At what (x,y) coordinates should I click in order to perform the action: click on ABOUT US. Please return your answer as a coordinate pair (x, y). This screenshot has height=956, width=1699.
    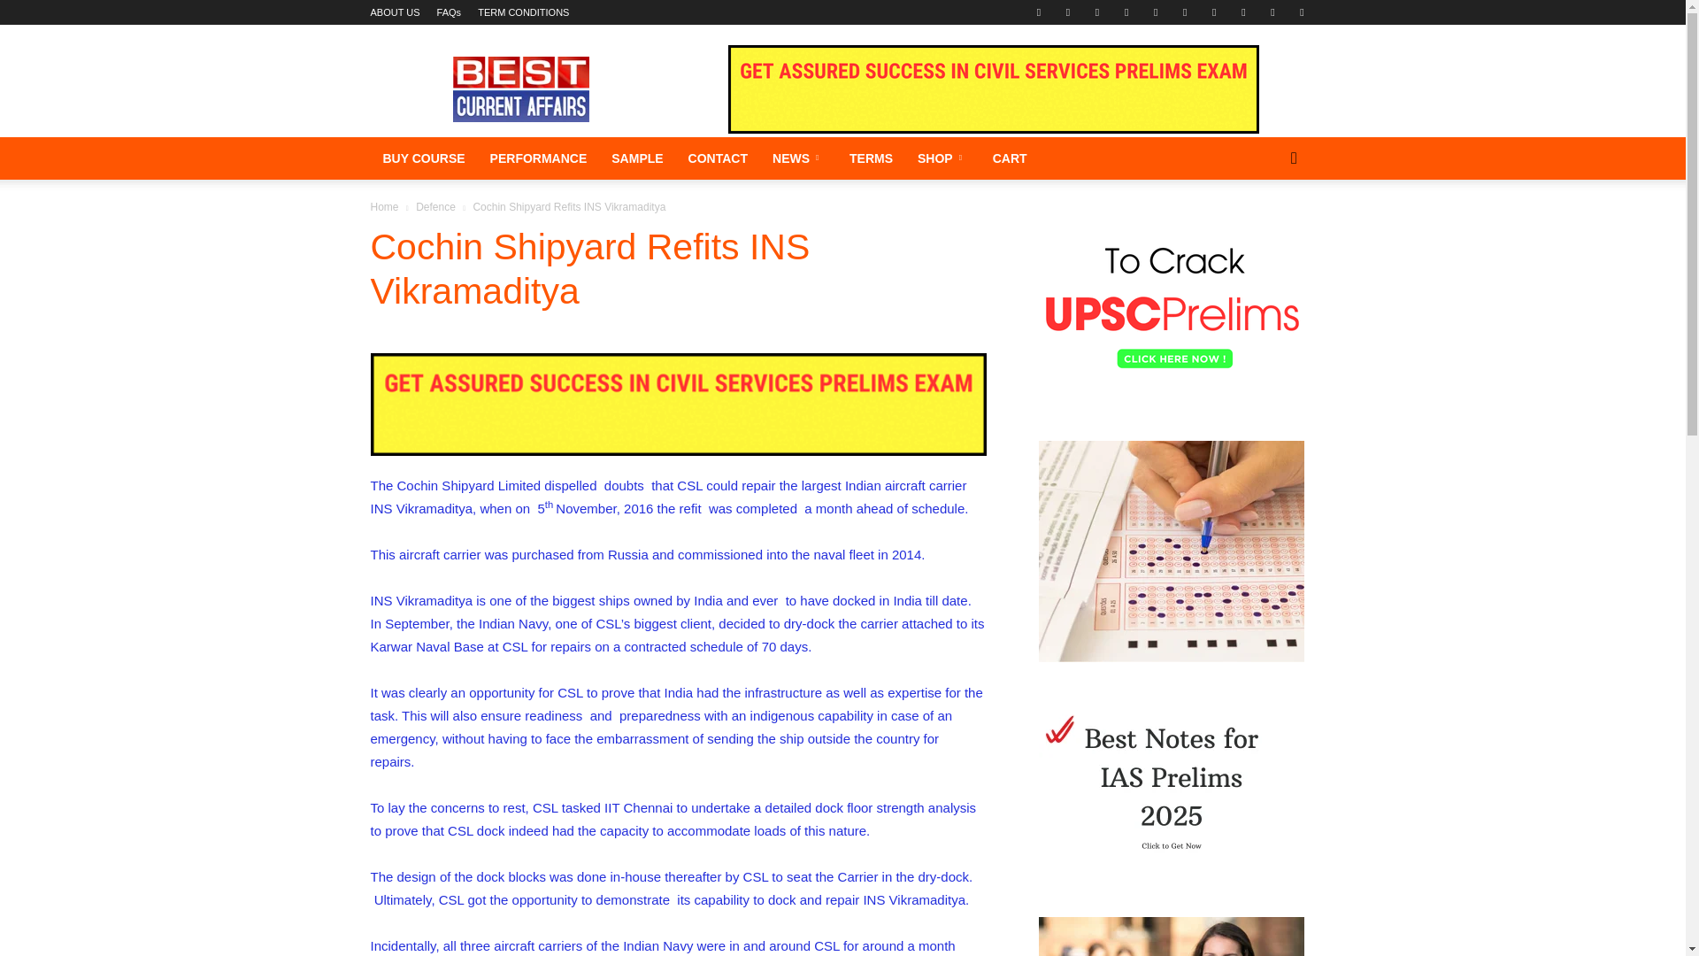
    Looking at the image, I should click on (395, 12).